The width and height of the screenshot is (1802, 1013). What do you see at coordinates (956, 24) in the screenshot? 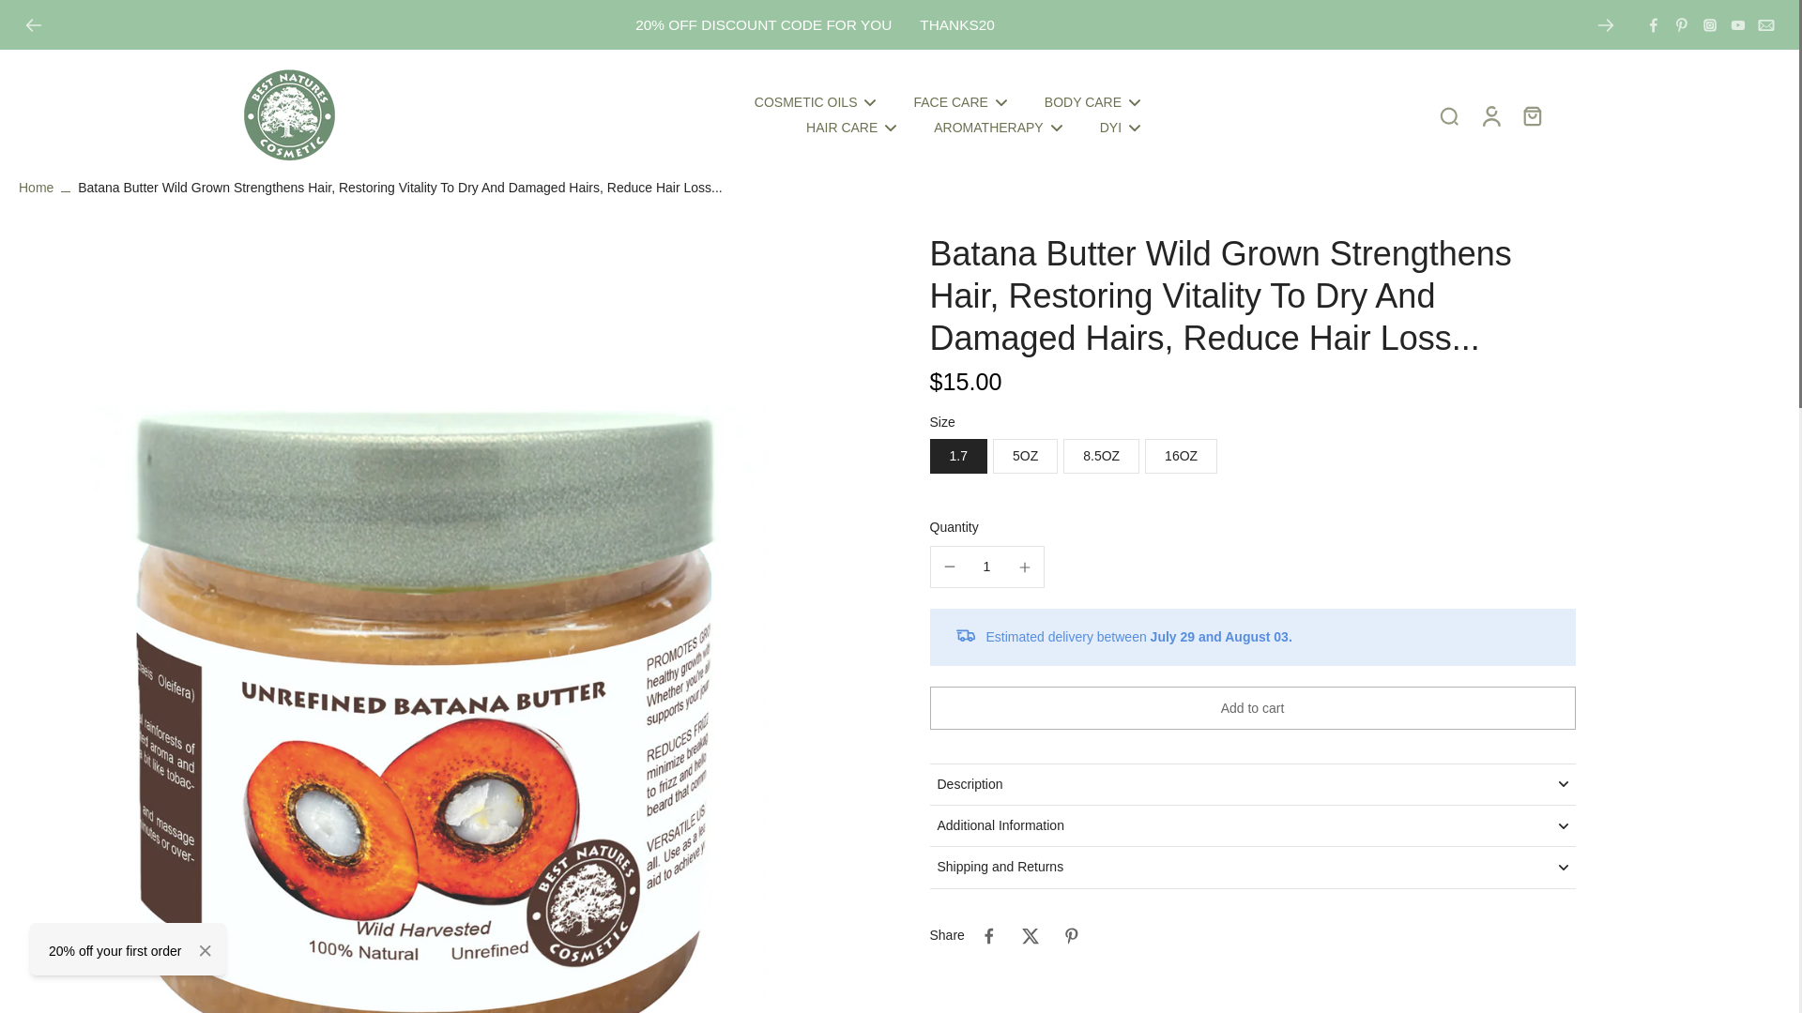
I see `THANKS20` at bounding box center [956, 24].